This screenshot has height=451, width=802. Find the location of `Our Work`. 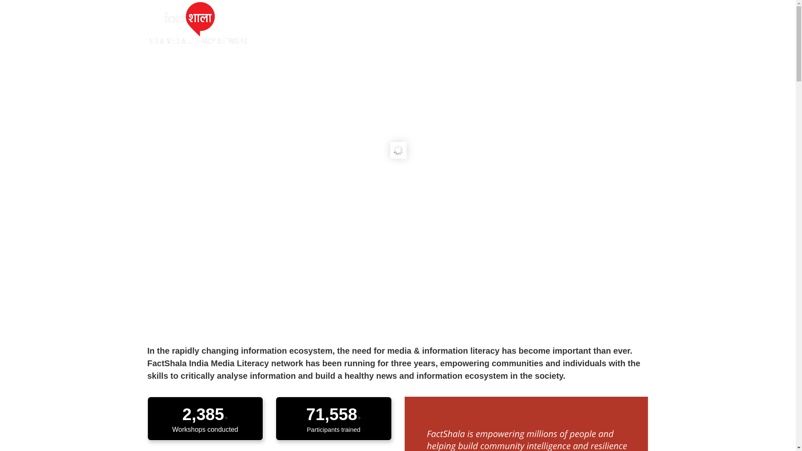

Our Work is located at coordinates (435, 23).